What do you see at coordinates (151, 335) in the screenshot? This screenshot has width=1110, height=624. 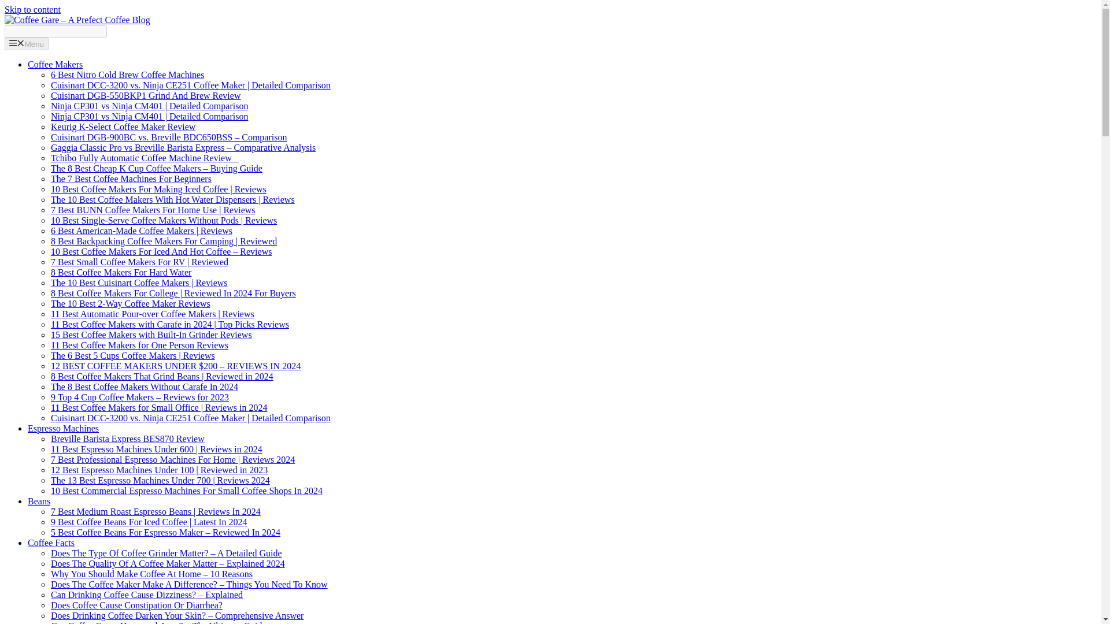 I see `15 Best Coffee Makers with Built-In Grinder Reviews` at bounding box center [151, 335].